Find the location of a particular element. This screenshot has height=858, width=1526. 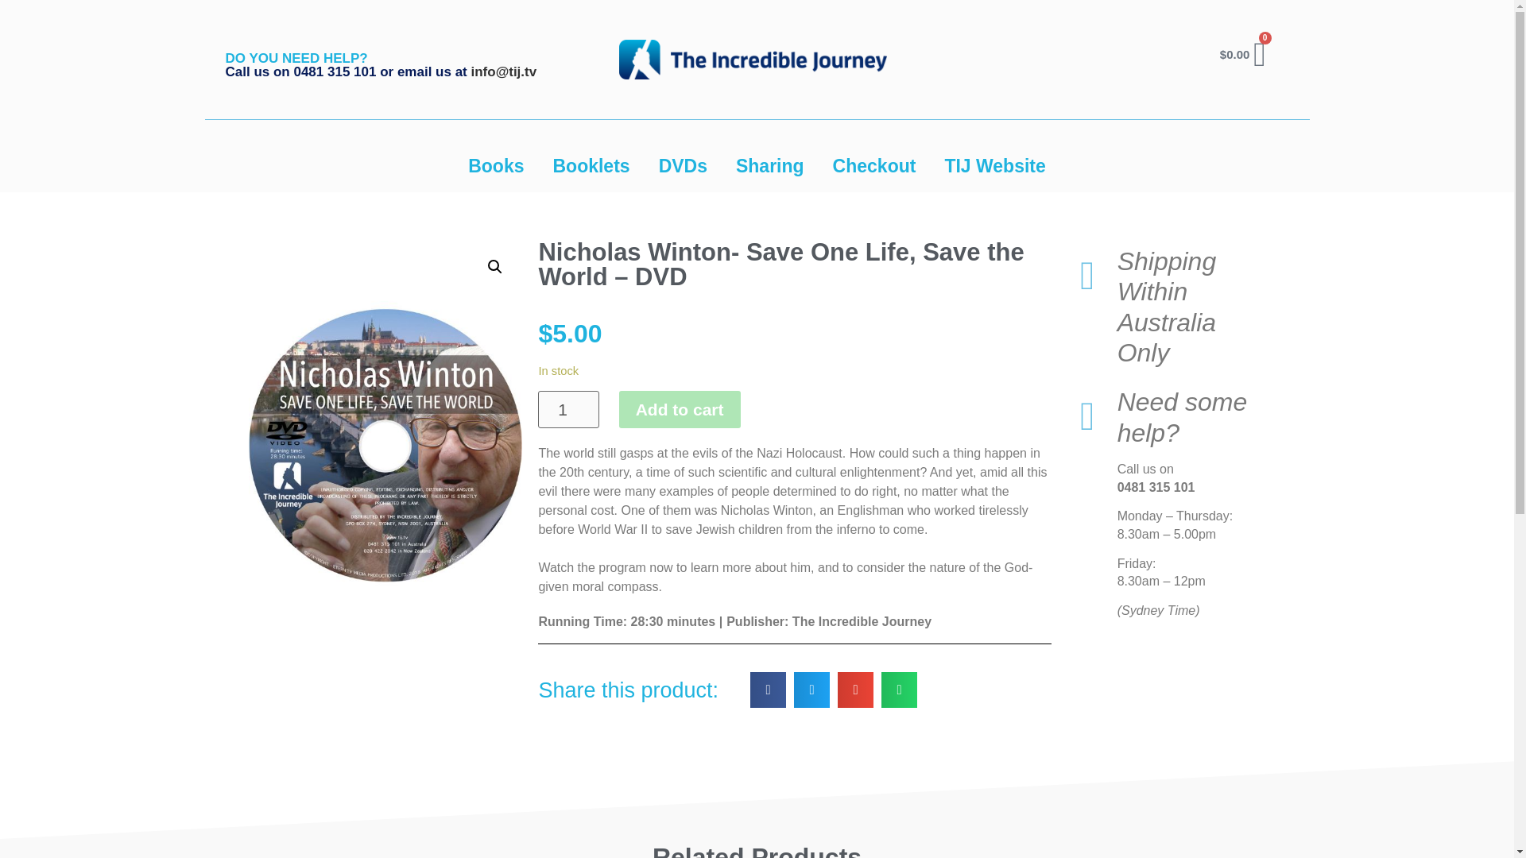

Sharing is located at coordinates (769, 165).